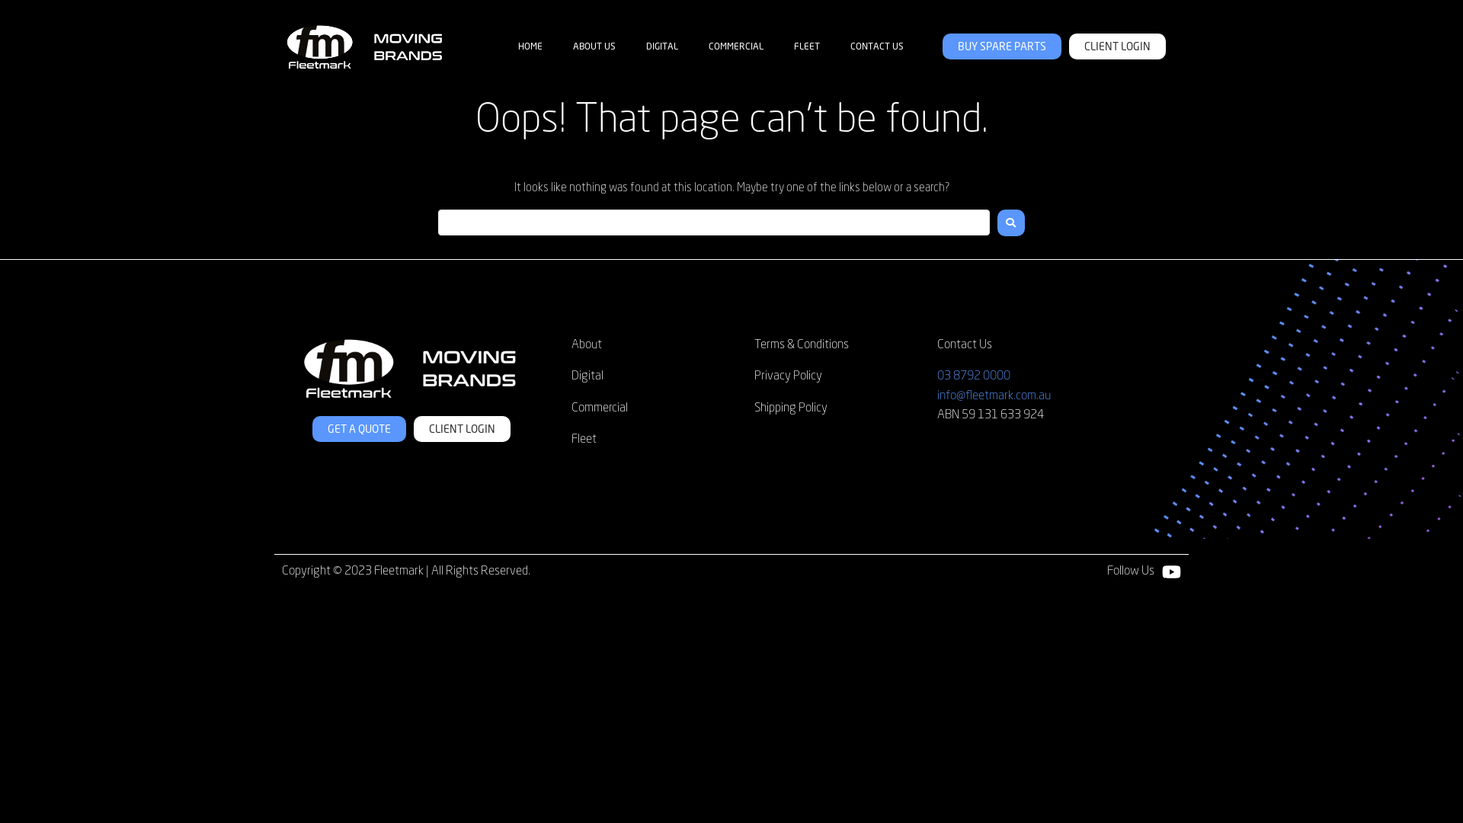 This screenshot has height=823, width=1463. What do you see at coordinates (877, 46) in the screenshot?
I see `CONTACT US` at bounding box center [877, 46].